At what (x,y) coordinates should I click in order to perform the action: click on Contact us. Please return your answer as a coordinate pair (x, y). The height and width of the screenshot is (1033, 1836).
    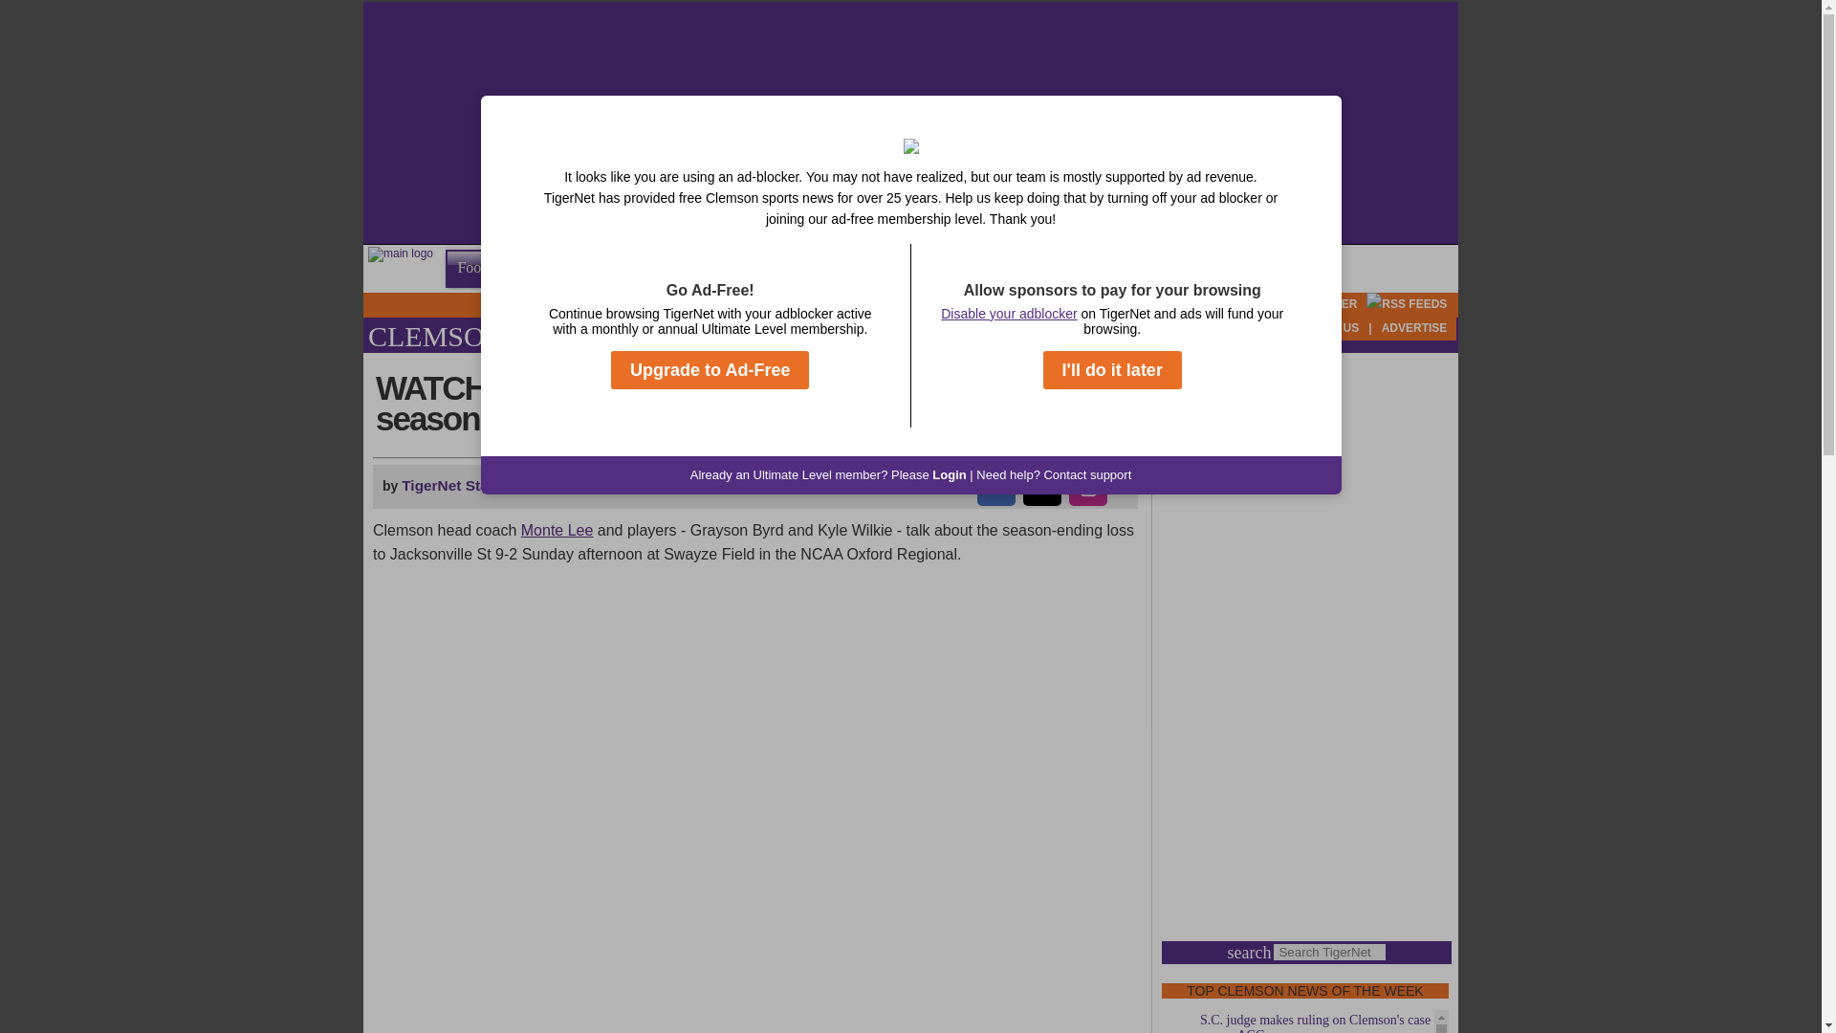
    Looking at the image, I should click on (1322, 327).